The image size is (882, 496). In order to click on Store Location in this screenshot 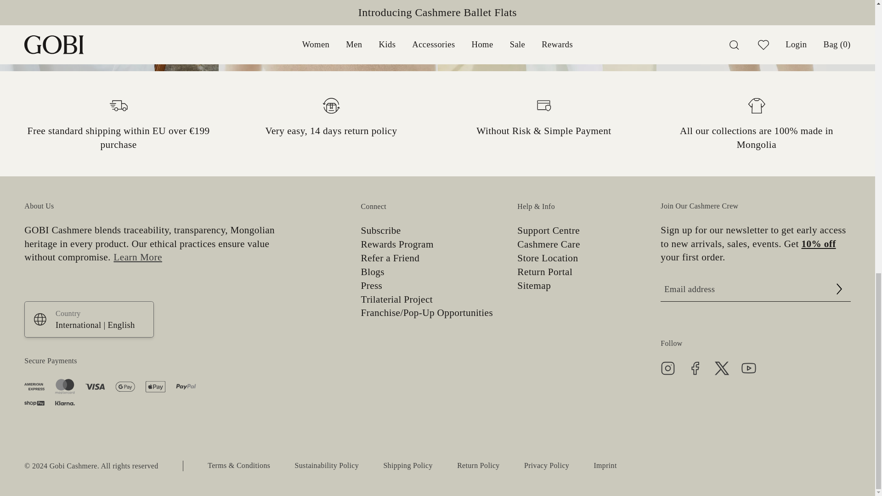, I will do `click(547, 259)`.